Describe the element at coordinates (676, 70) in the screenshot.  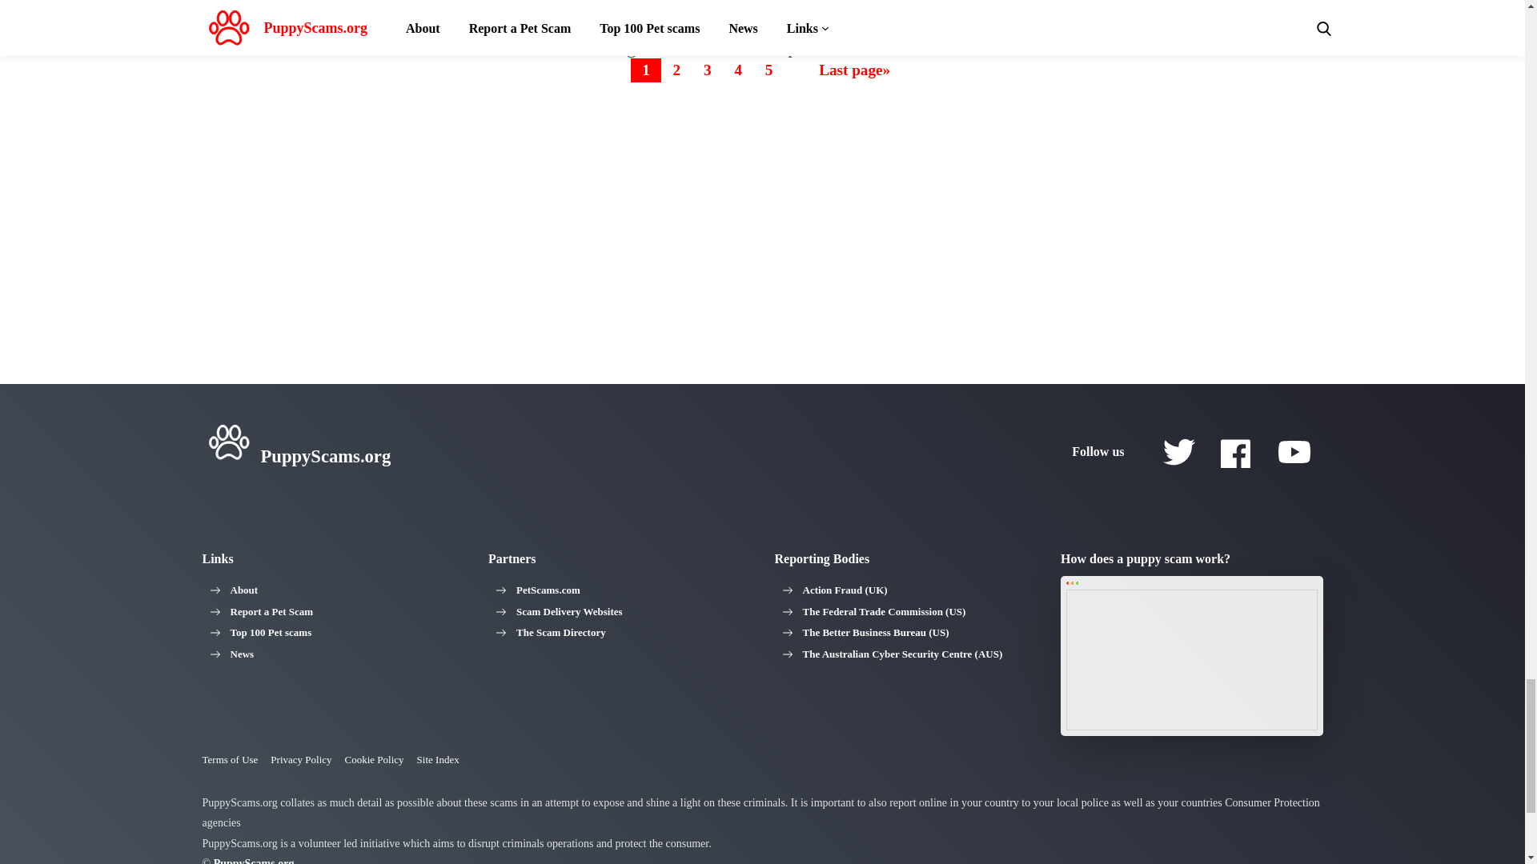
I see `Page 2` at that location.